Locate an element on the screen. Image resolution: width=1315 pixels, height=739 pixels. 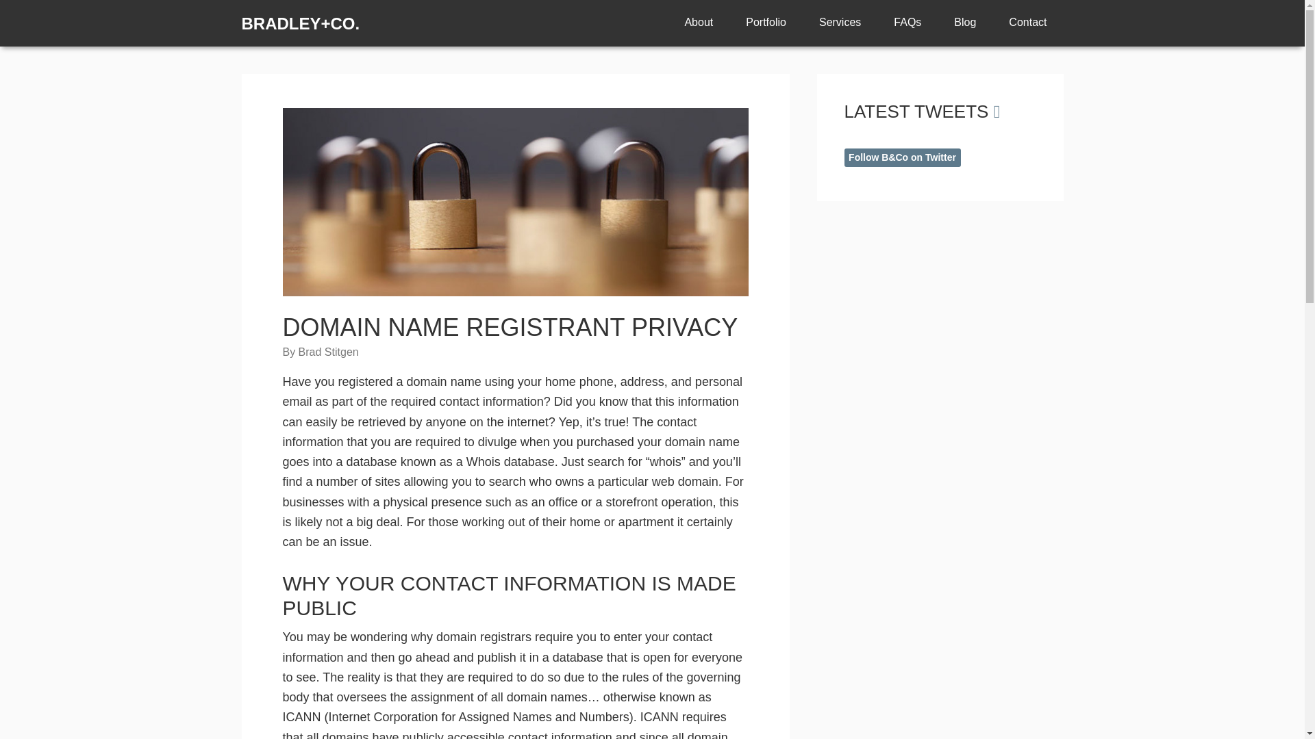
FAQs is located at coordinates (907, 22).